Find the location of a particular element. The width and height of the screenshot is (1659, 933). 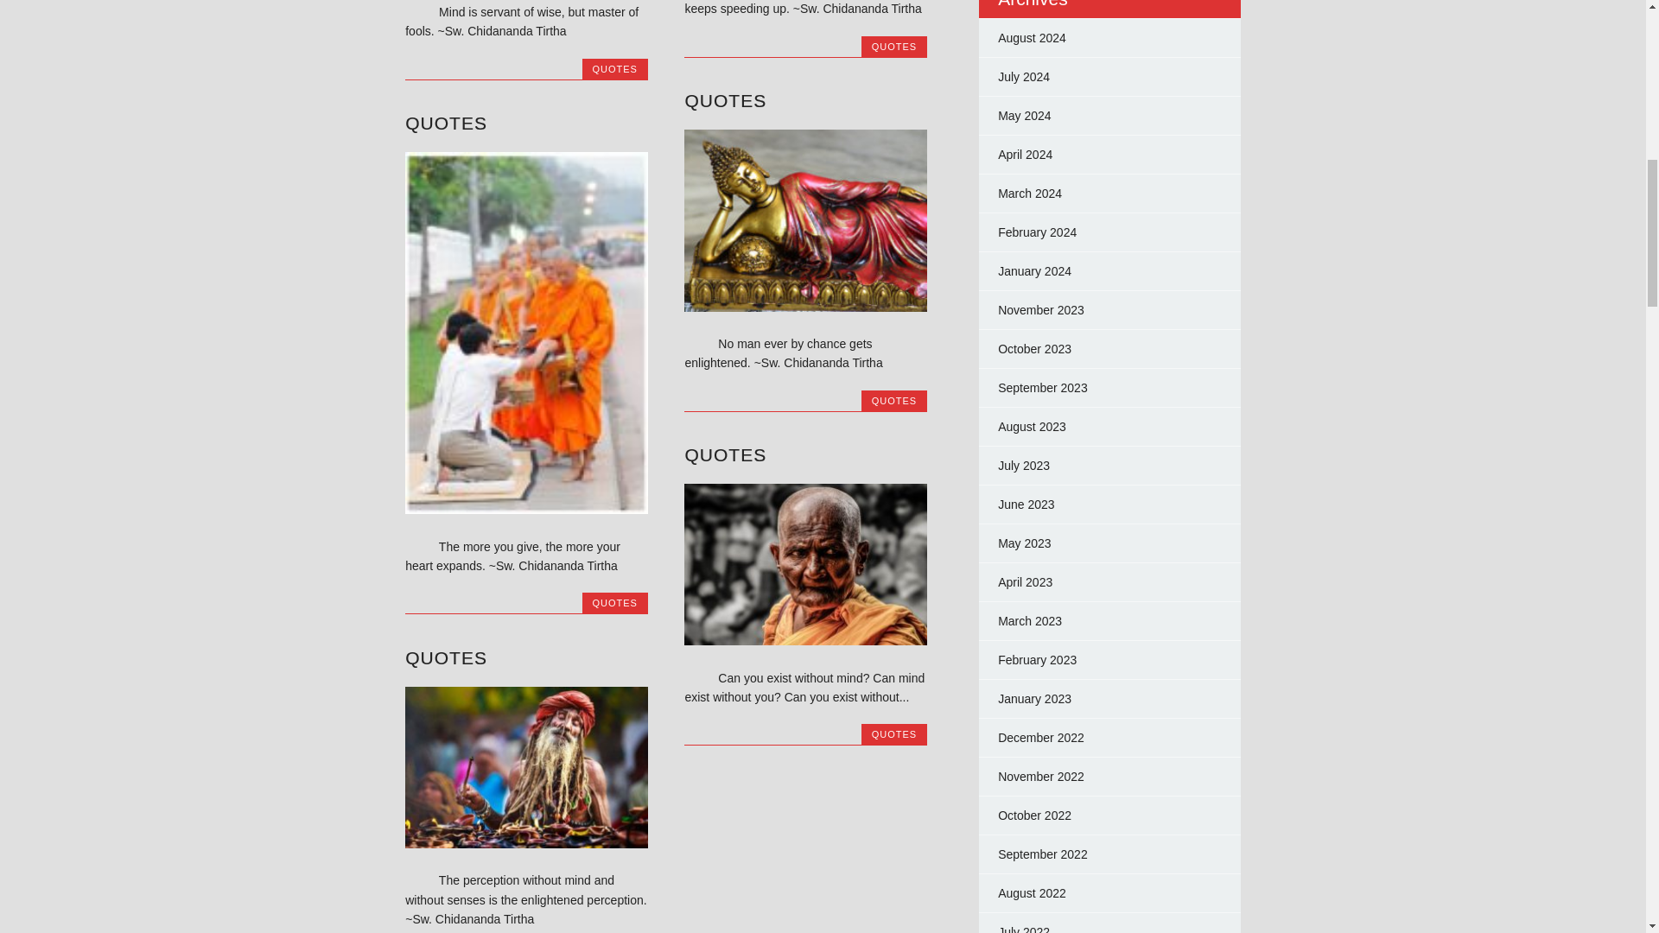

QUOTES is located at coordinates (894, 734).